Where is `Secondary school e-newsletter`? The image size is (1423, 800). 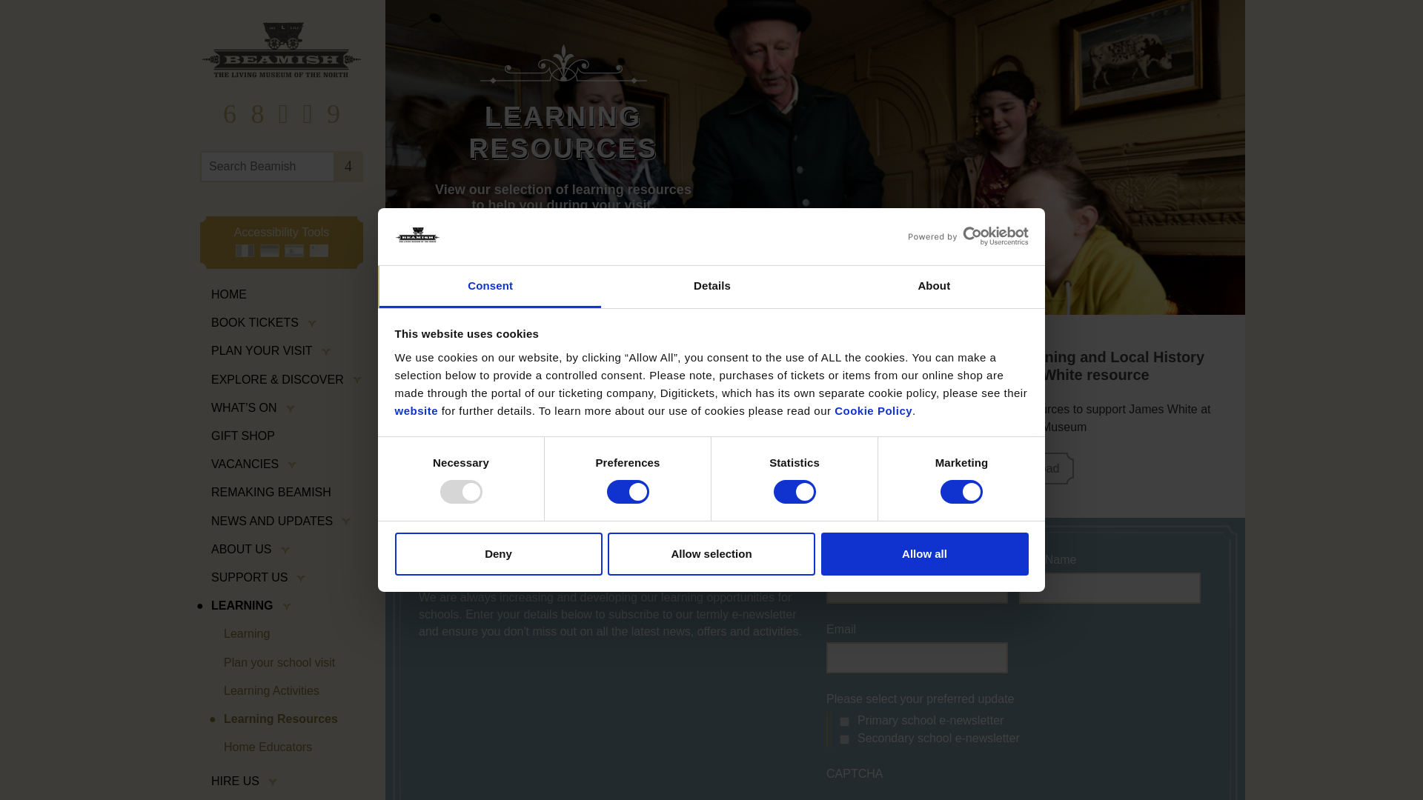 Secondary school e-newsletter is located at coordinates (844, 739).